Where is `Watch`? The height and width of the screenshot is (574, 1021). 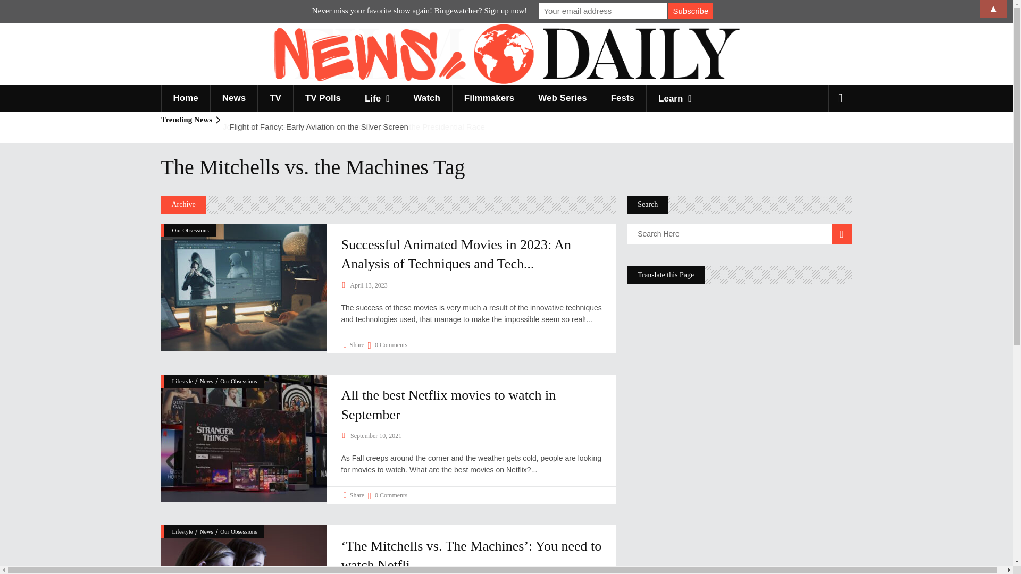
Watch is located at coordinates (426, 98).